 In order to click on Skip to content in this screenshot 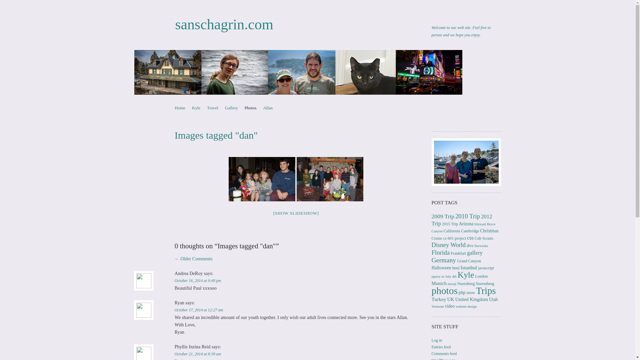, I will do `click(188, 108)`.